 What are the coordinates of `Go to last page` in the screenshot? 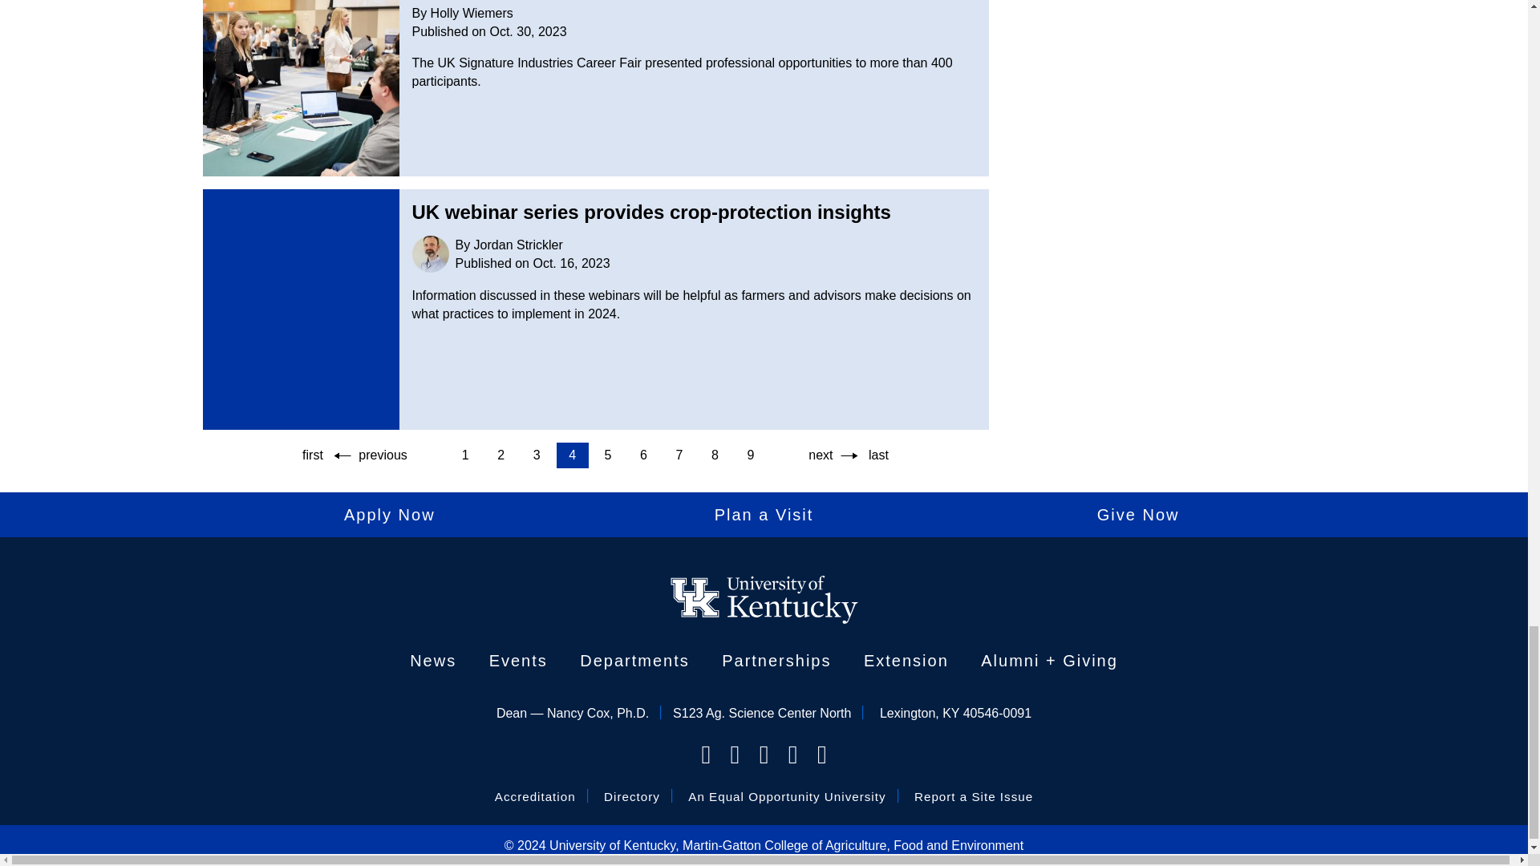 It's located at (878, 455).